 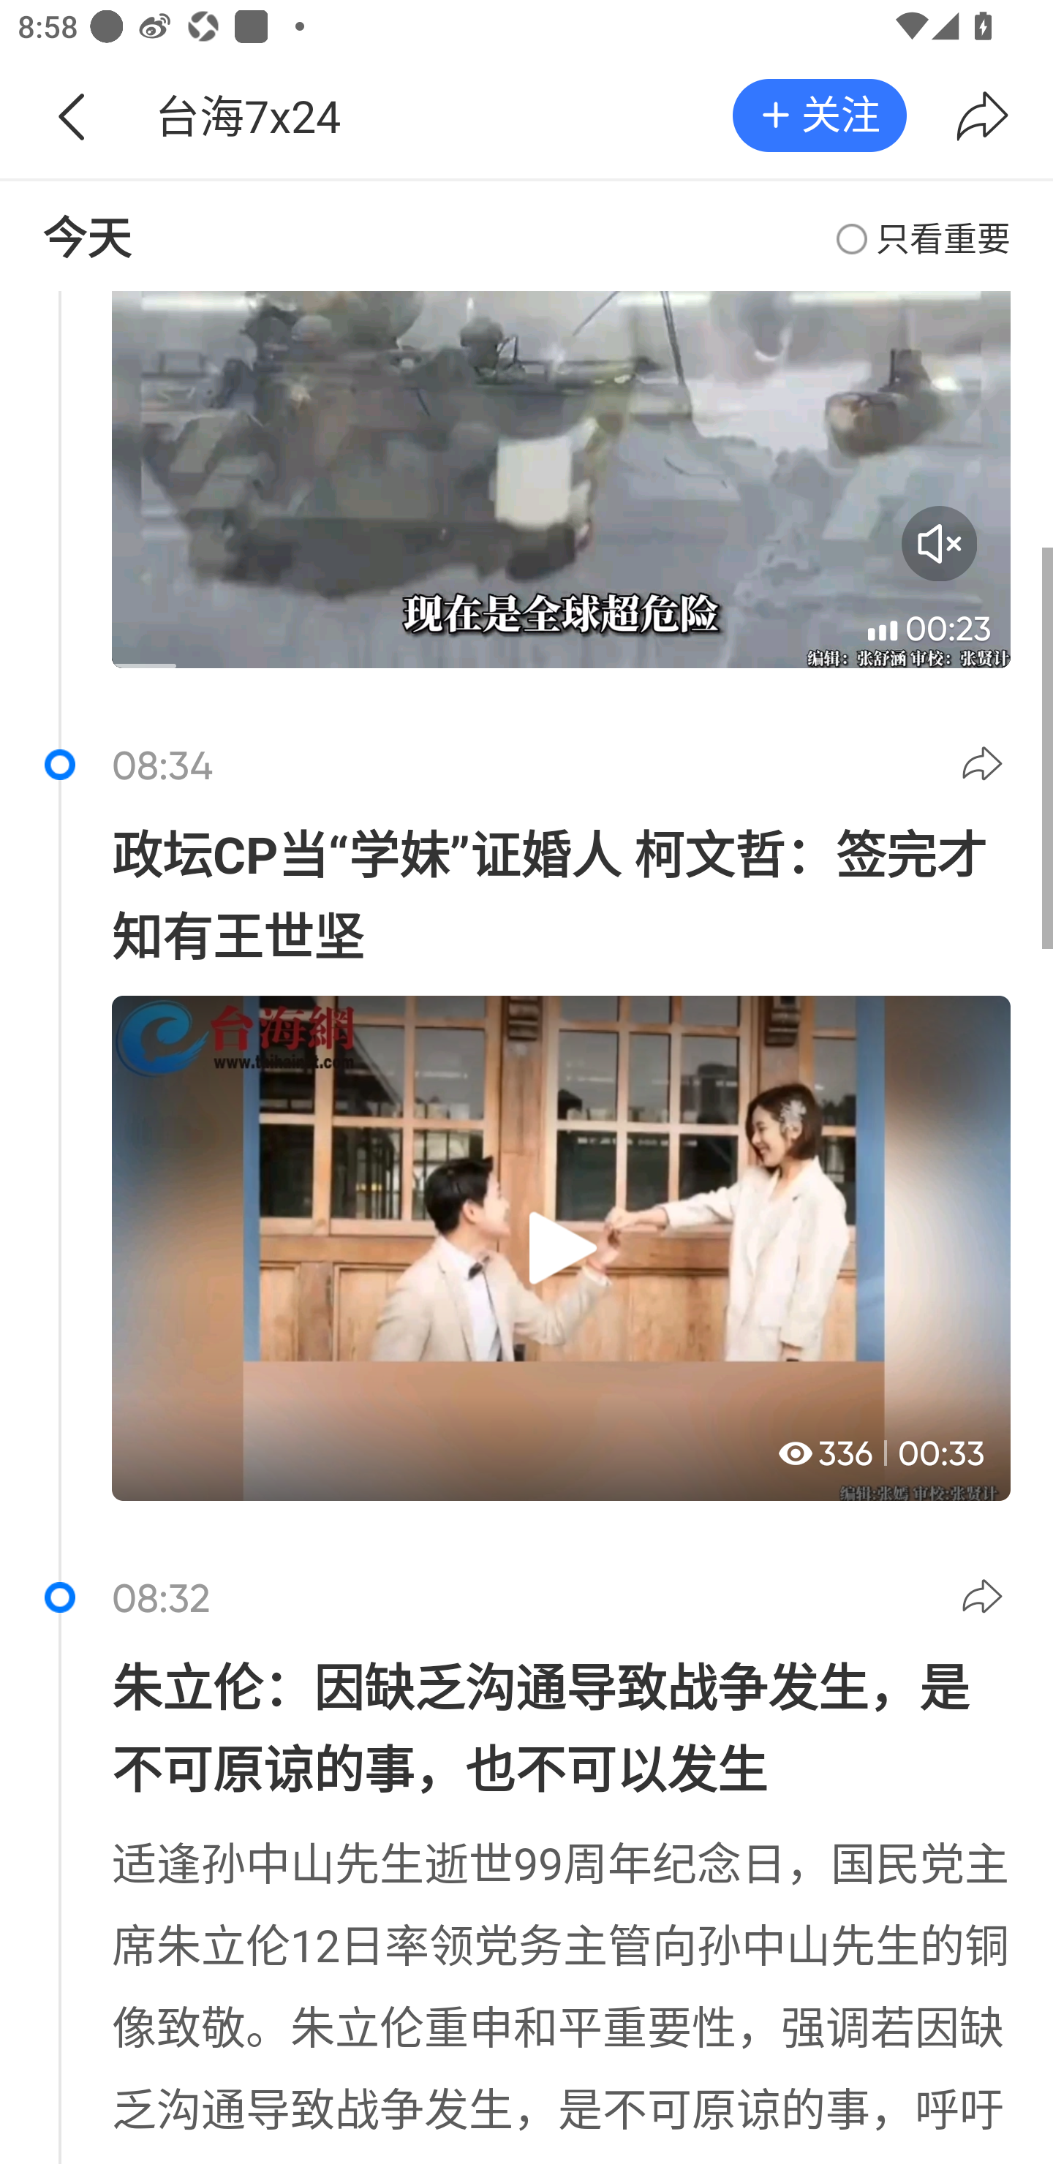 What do you see at coordinates (986, 768) in the screenshot?
I see `` at bounding box center [986, 768].